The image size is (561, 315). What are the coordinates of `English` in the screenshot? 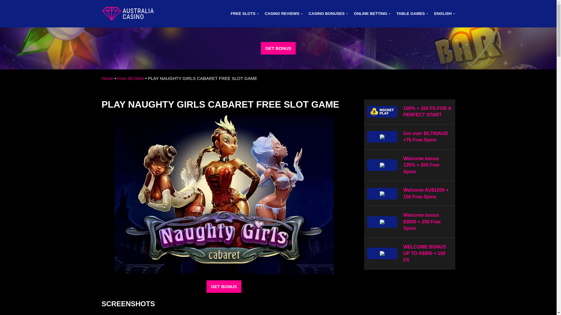 It's located at (445, 13).